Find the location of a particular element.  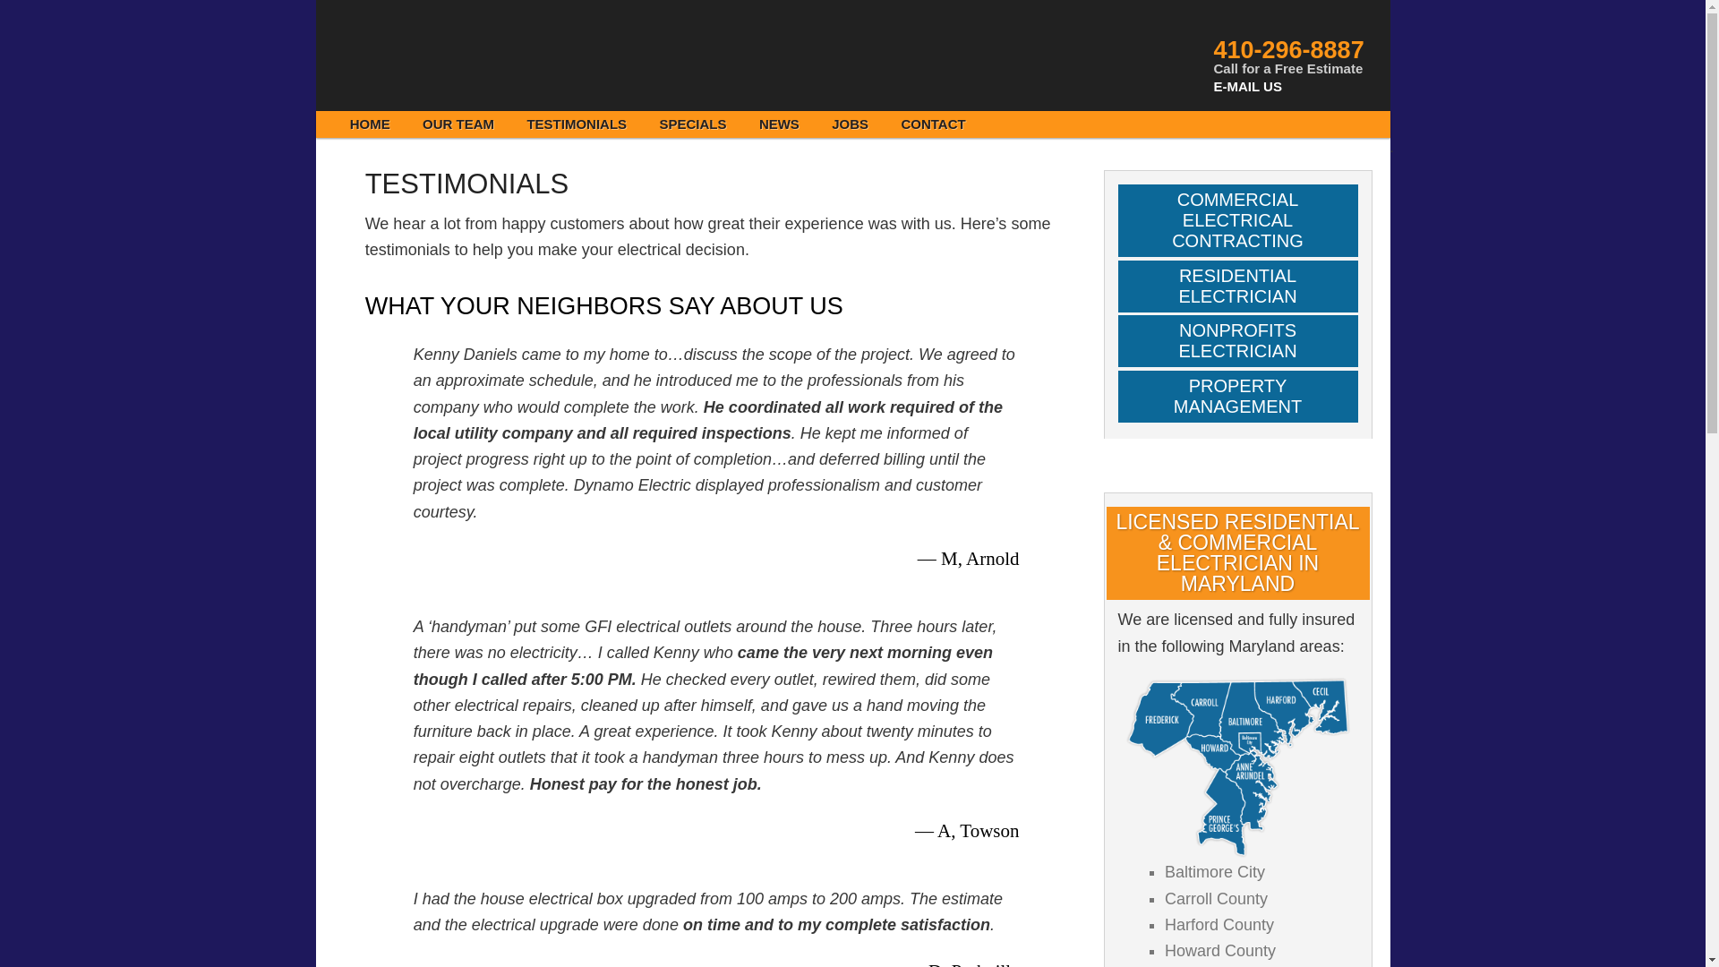

PROPERTY MANAGEMENT is located at coordinates (1237, 396).